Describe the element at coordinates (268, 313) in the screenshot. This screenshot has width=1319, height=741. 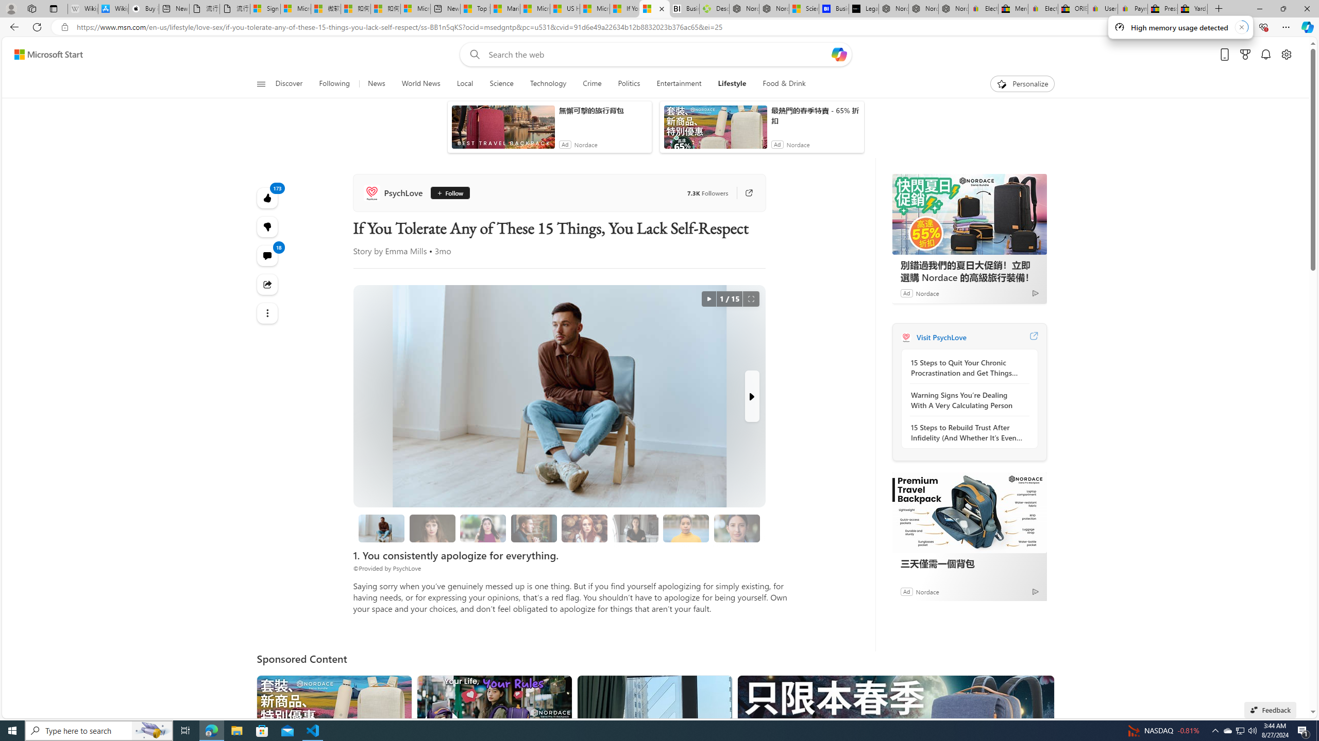
I see `Class: at-item` at that location.